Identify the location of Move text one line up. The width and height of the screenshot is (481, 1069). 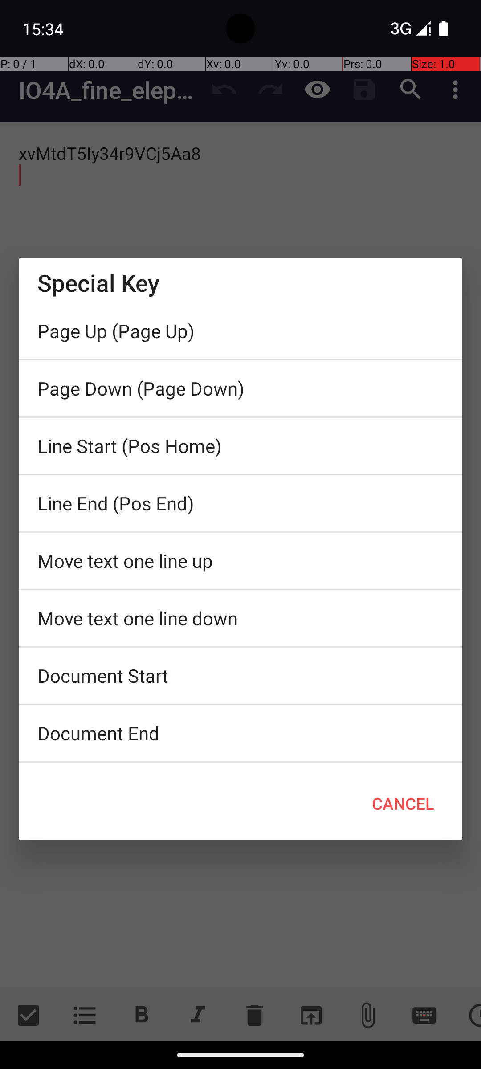
(240, 561).